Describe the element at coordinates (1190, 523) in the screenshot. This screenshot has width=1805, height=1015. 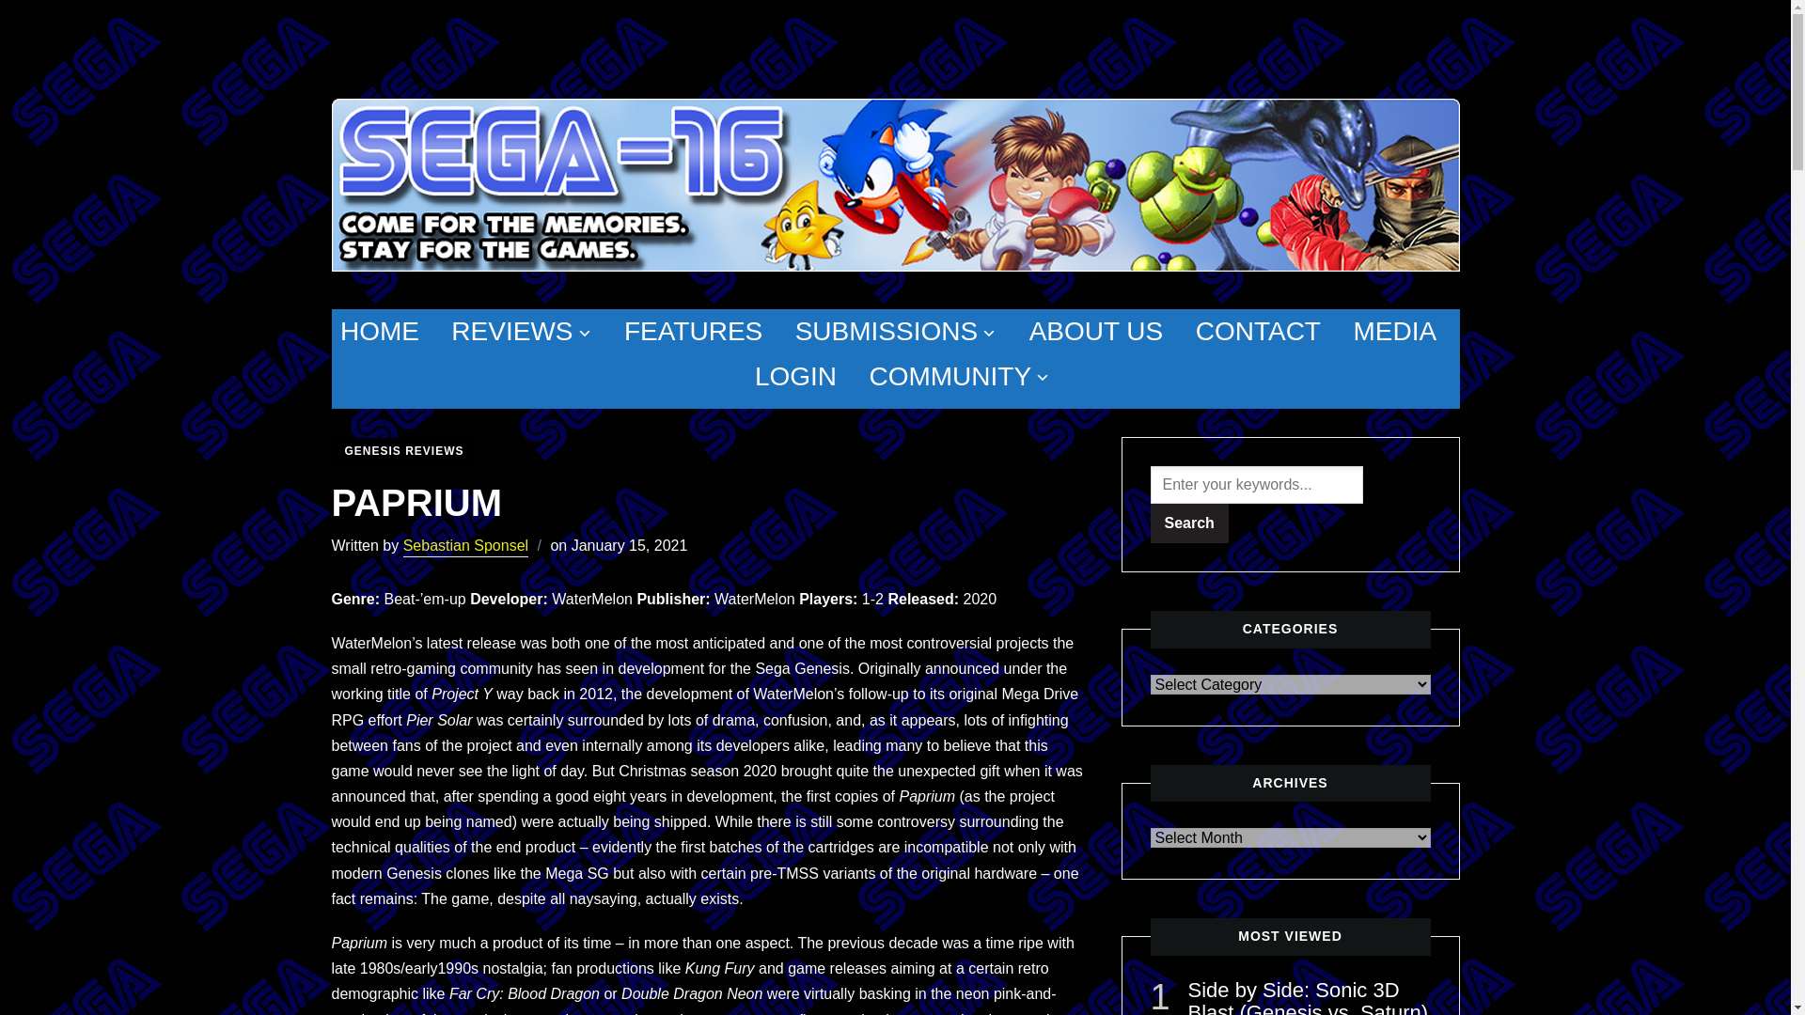
I see `Search` at that location.